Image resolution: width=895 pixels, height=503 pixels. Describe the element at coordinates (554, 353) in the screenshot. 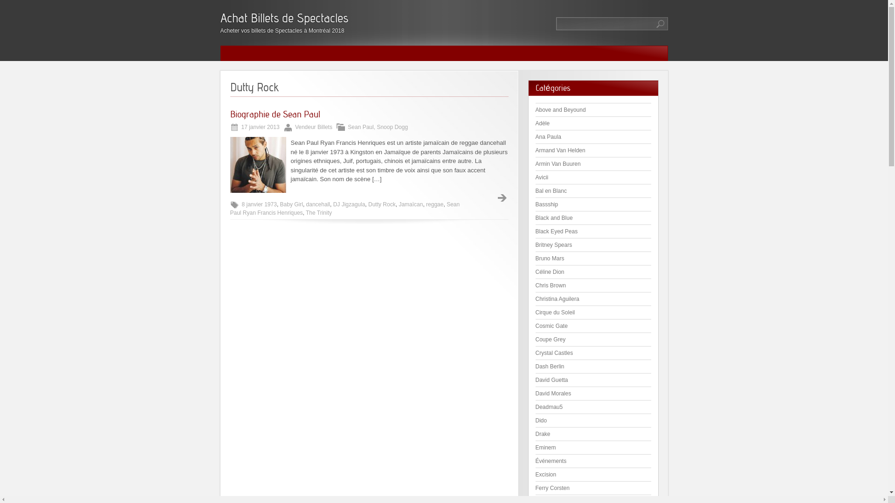

I see `Crystal Castles` at that location.